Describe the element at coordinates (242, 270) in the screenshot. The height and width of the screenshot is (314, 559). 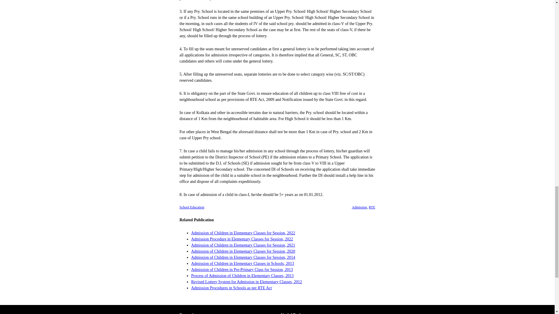
I see `Admission of Children in Pre-Primary Class for Session, 2013` at that location.